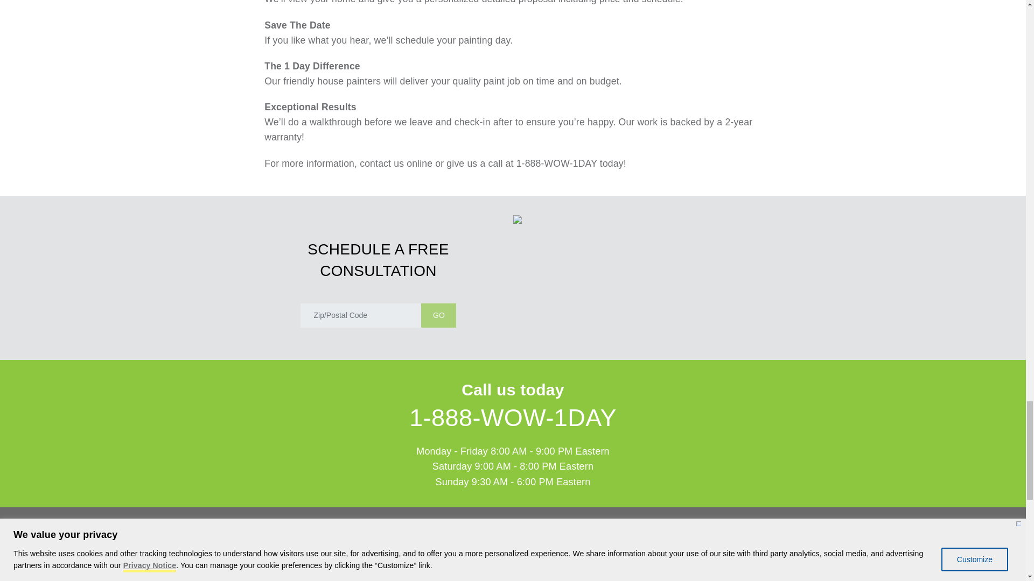 Image resolution: width=1034 pixels, height=581 pixels. I want to click on GO, so click(438, 315).